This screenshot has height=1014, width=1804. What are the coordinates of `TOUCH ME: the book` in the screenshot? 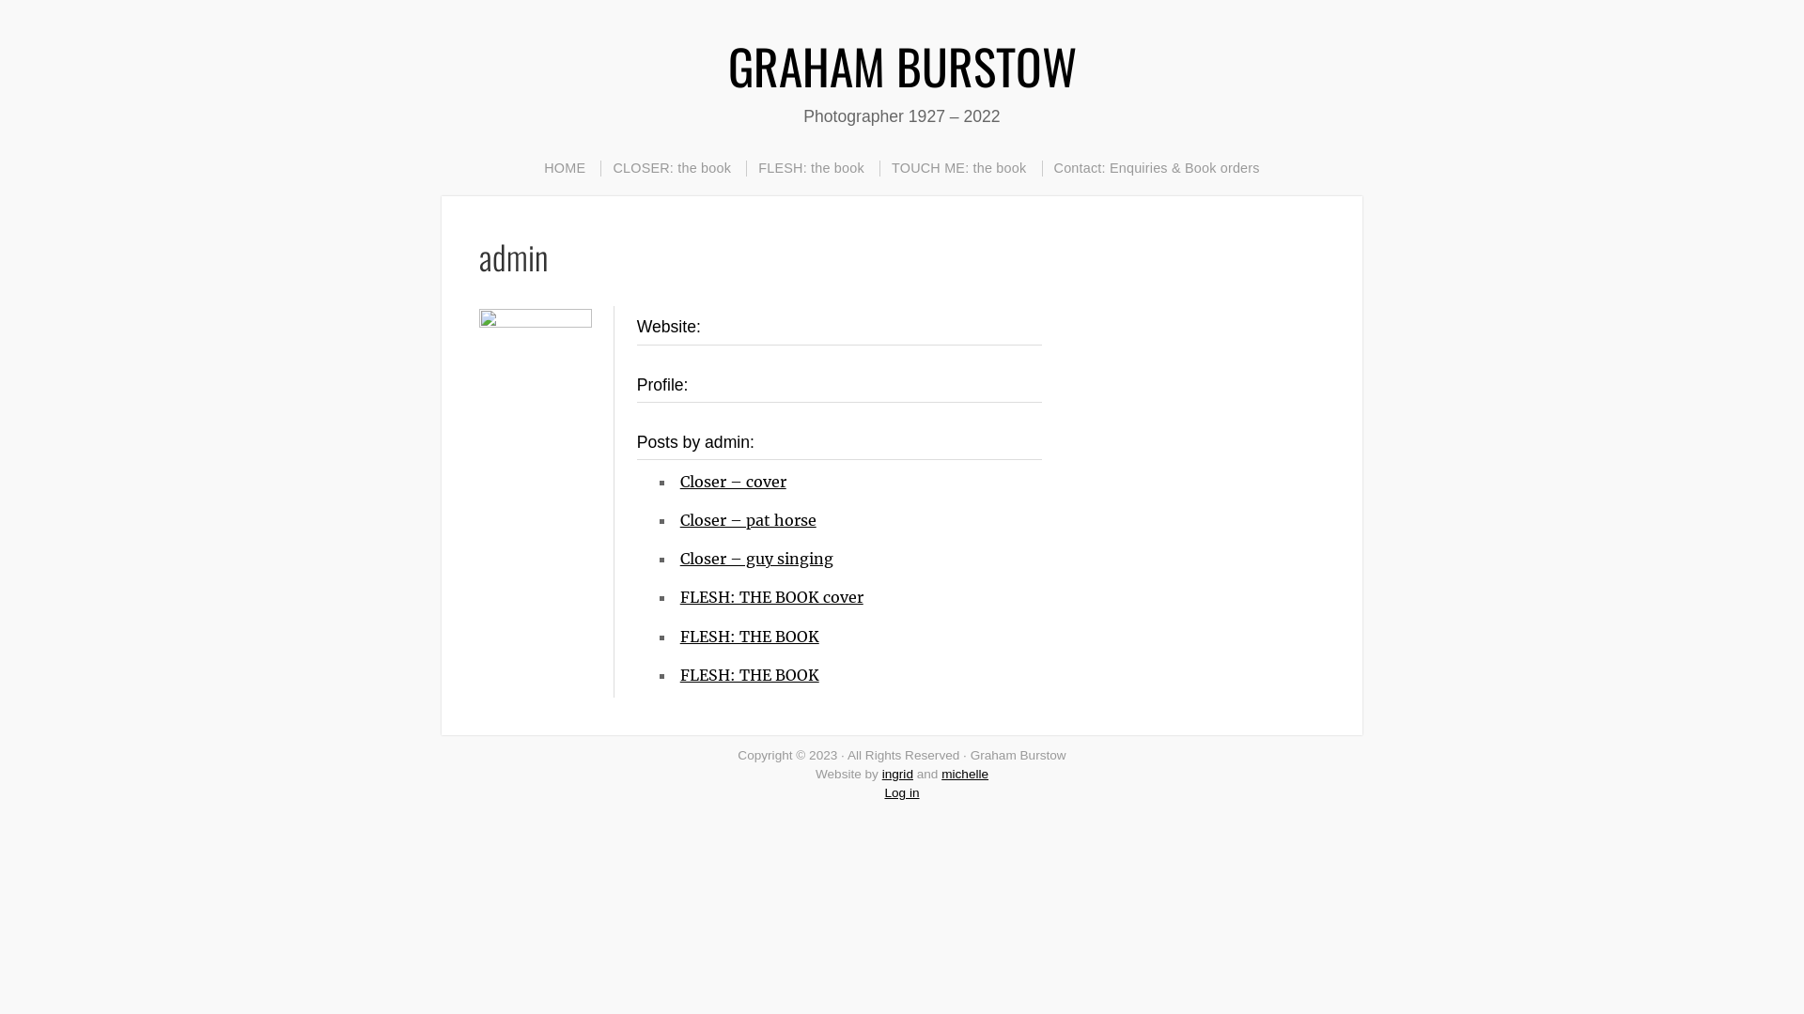 It's located at (958, 169).